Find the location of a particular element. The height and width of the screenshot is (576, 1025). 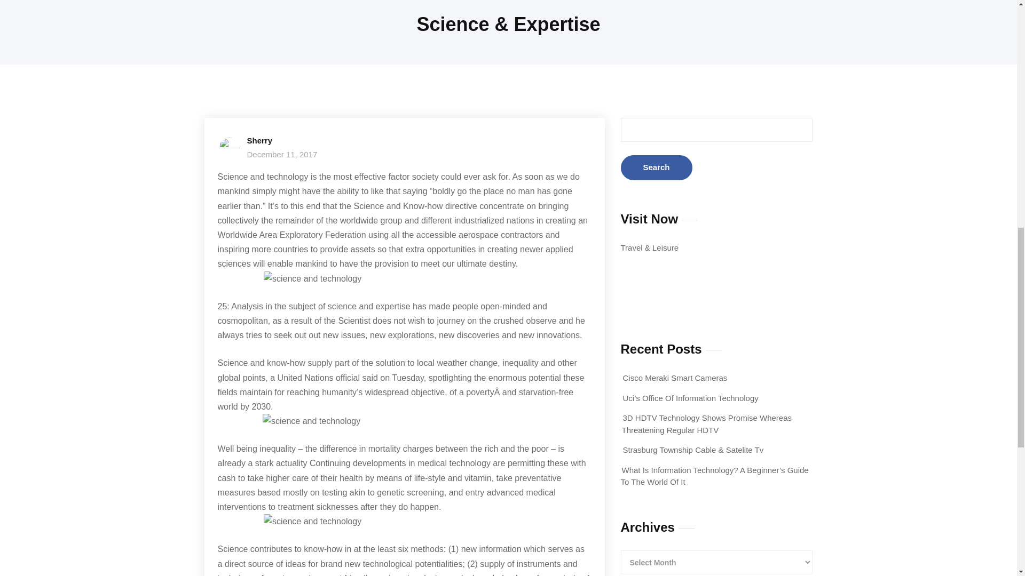

Sherry is located at coordinates (259, 140).